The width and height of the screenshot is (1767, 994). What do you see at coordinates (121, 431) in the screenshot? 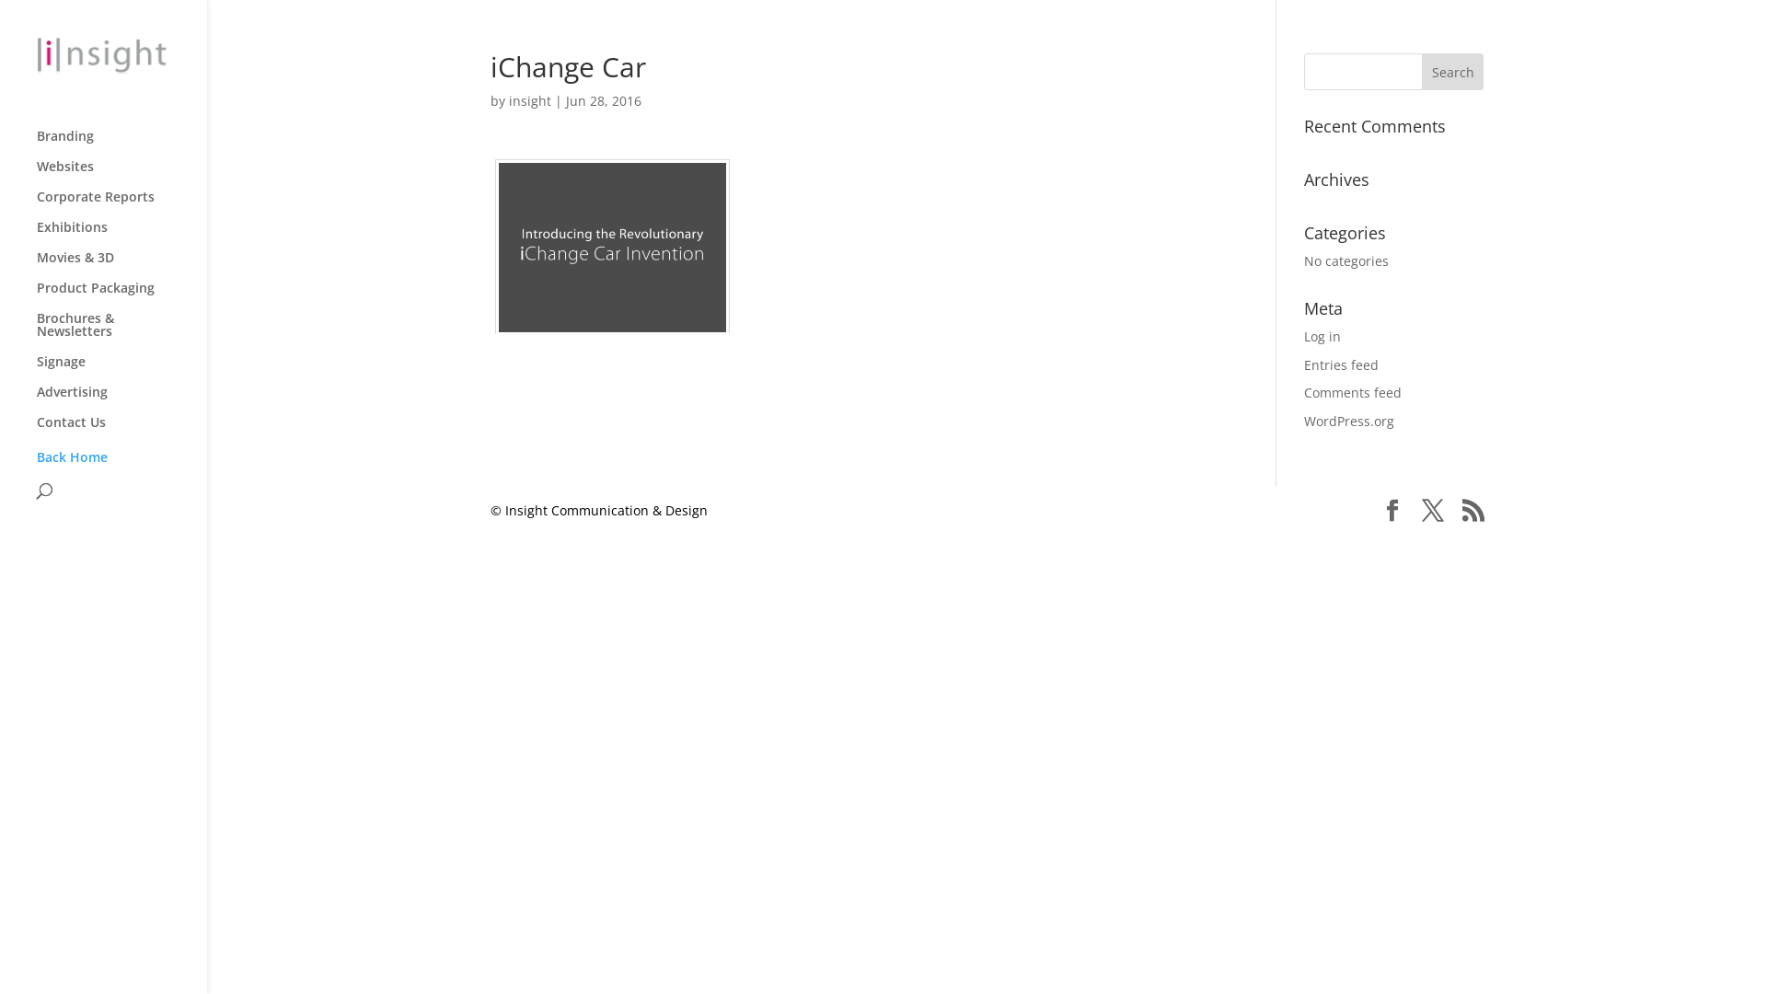
I see `Contact Us` at bounding box center [121, 431].